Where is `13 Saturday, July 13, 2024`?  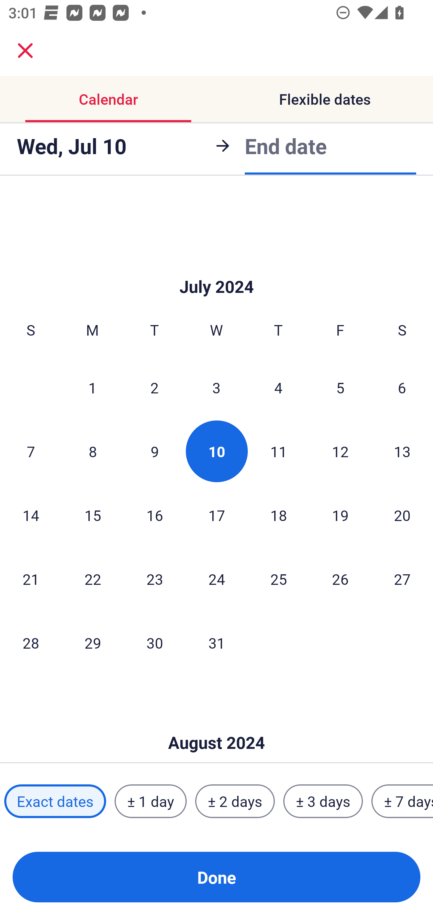
13 Saturday, July 13, 2024 is located at coordinates (402, 451).